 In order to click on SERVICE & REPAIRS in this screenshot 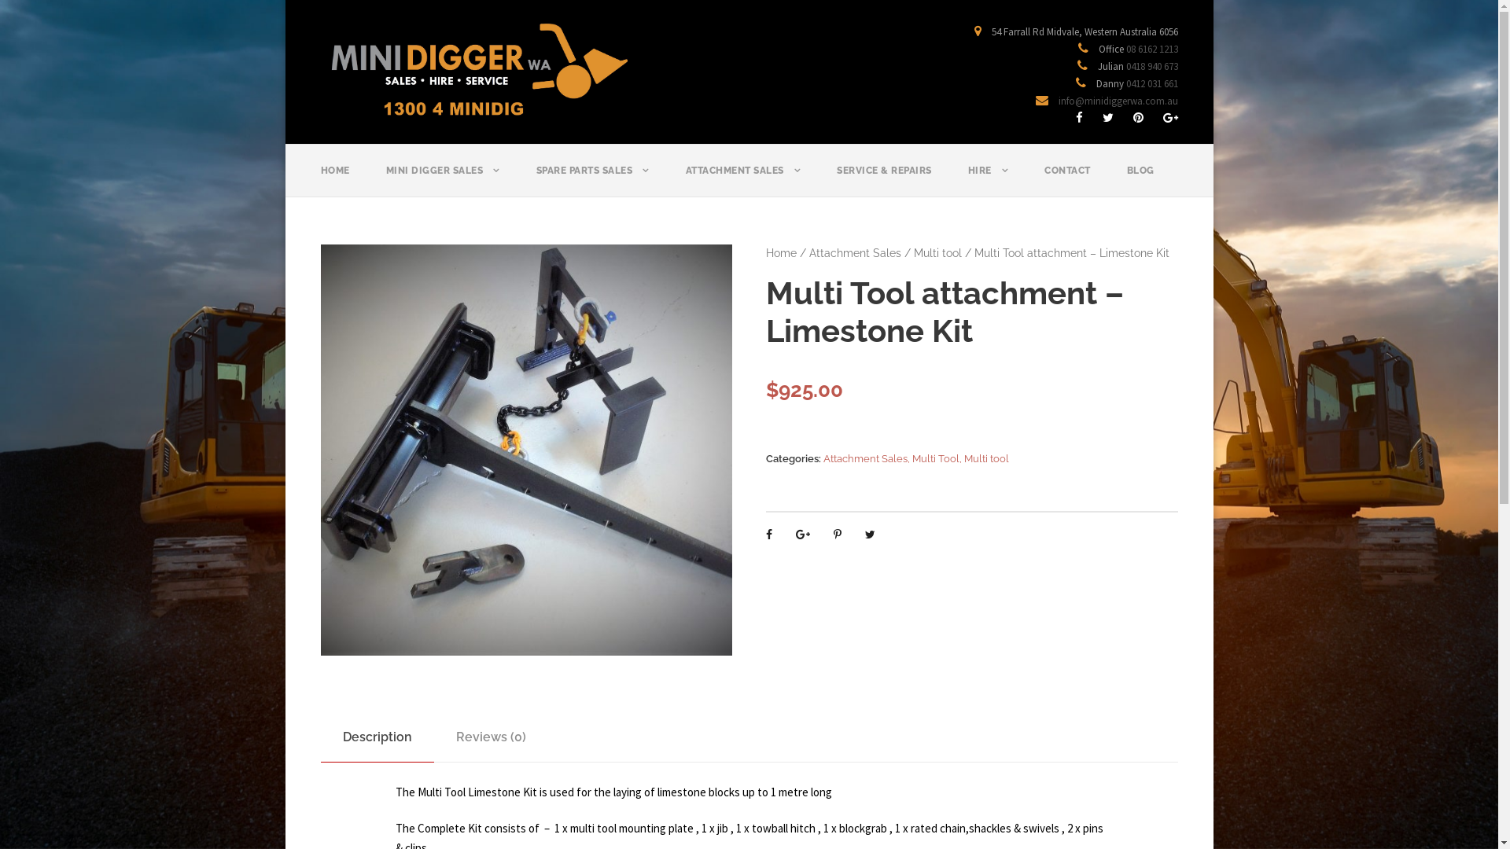, I will do `click(884, 179)`.